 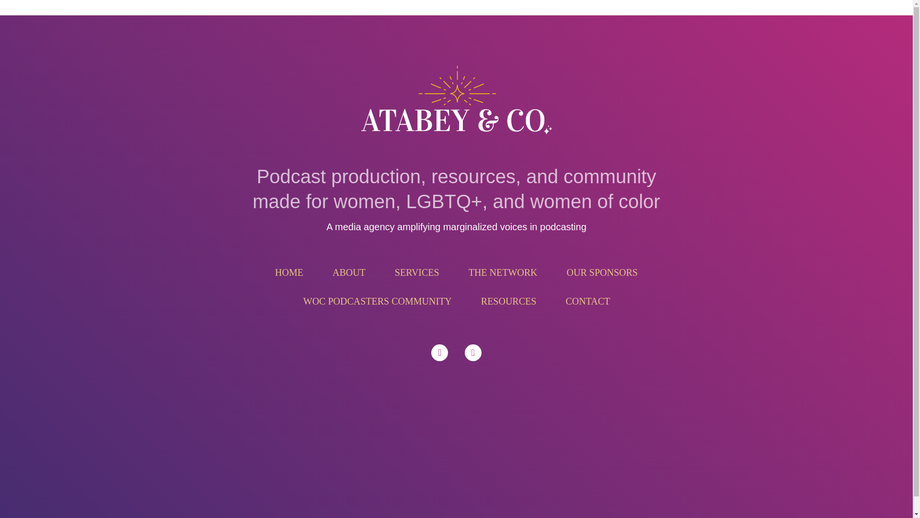 I want to click on WOC PODCASTERS COMMUNITY, so click(x=378, y=301).